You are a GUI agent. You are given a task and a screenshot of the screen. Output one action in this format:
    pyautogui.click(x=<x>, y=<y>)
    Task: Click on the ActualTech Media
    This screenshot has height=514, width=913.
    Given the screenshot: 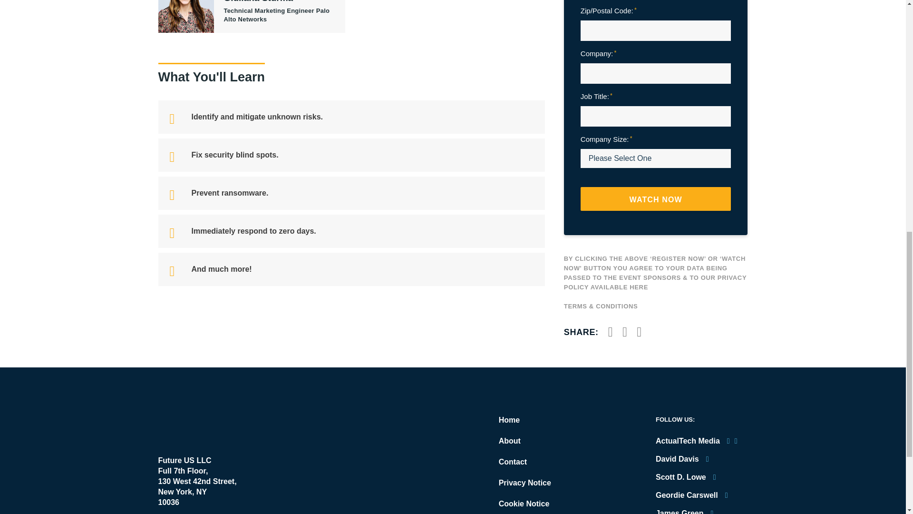 What is the action you would take?
    pyautogui.click(x=211, y=425)
    